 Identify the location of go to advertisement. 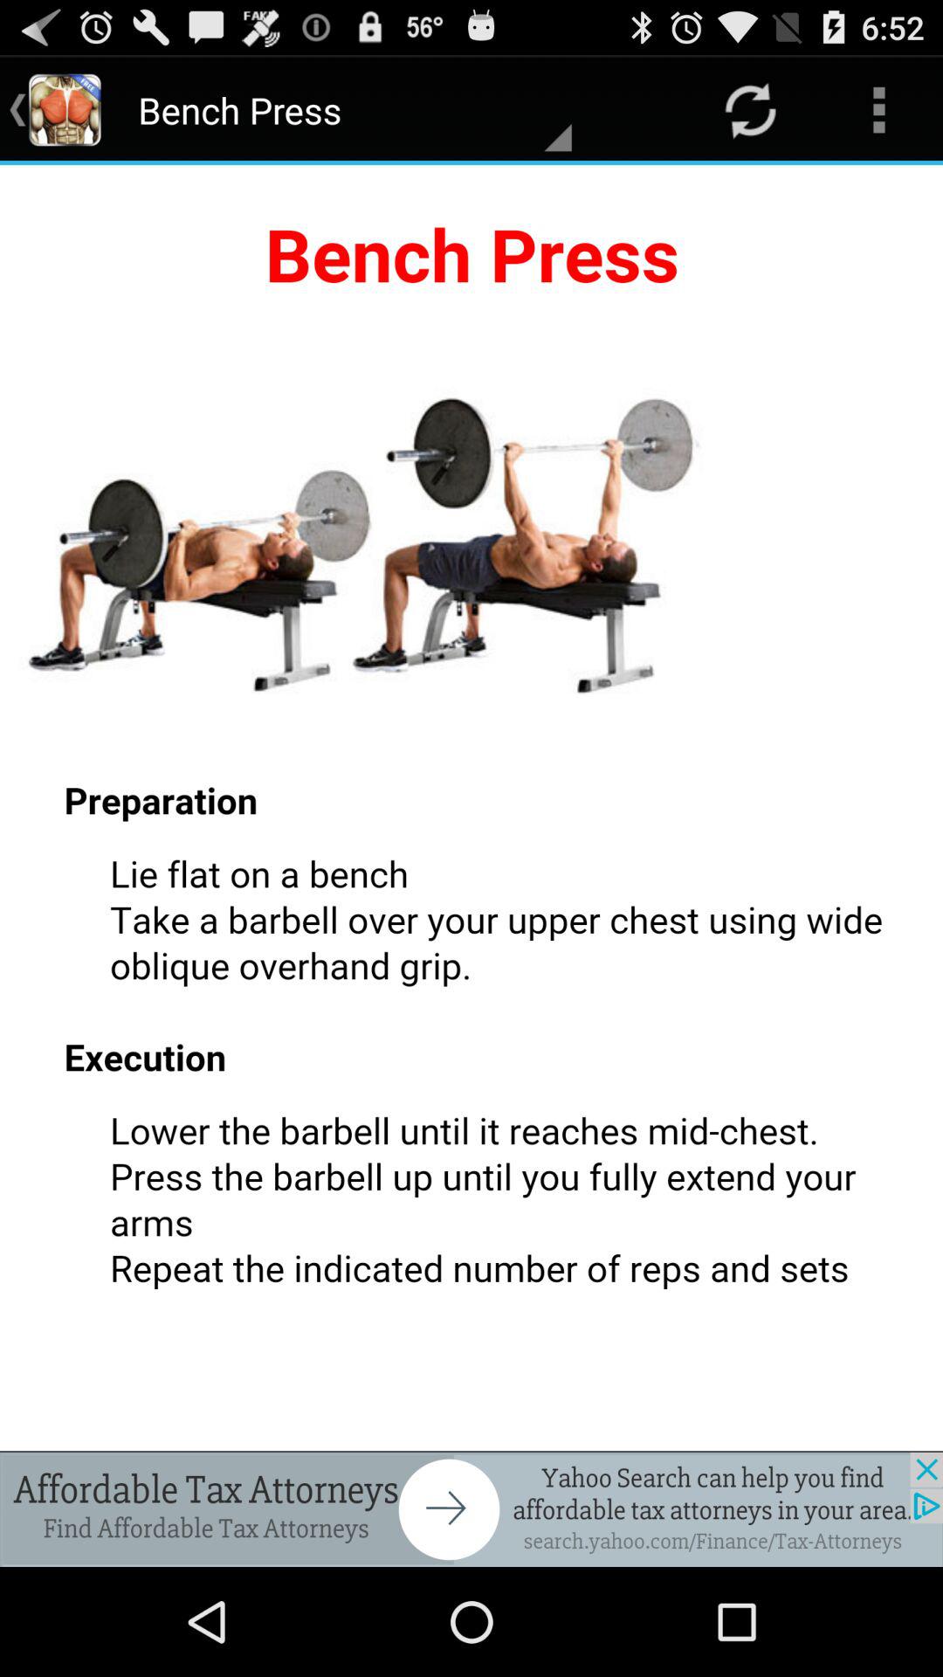
(471, 1509).